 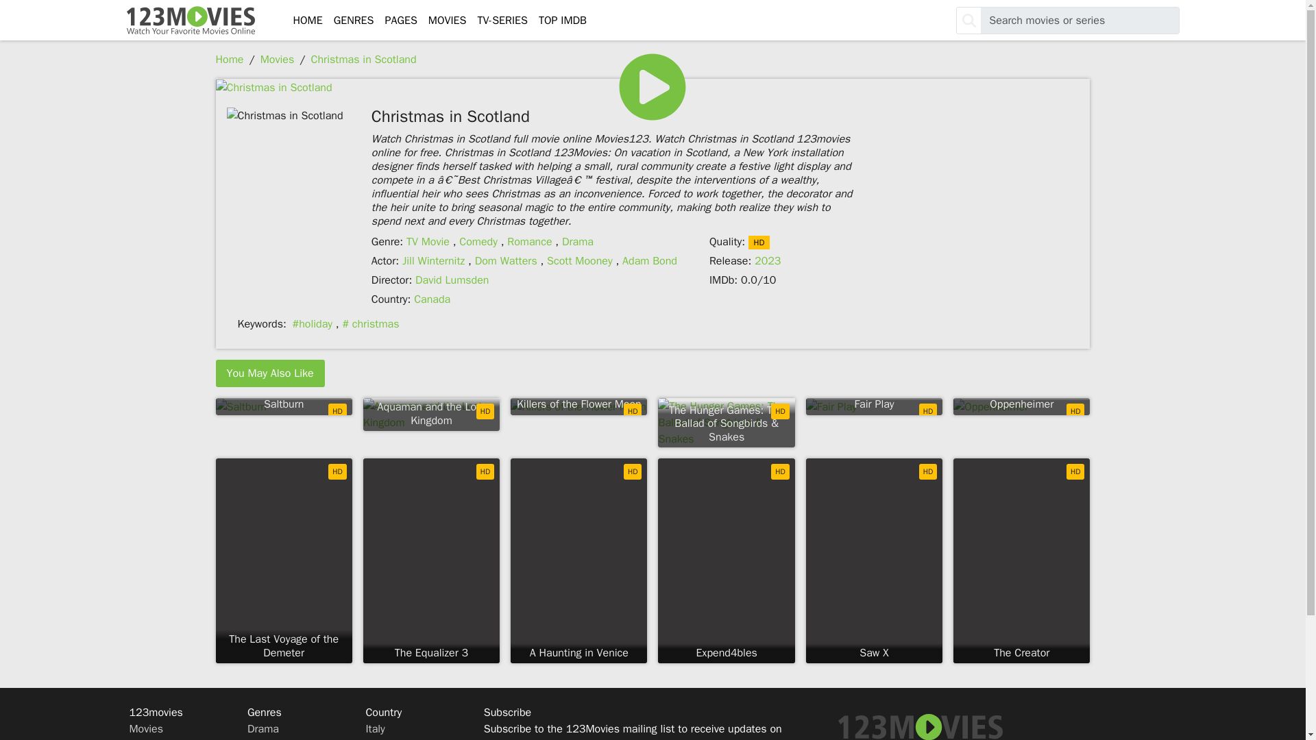 I want to click on 123Movies, so click(x=190, y=21).